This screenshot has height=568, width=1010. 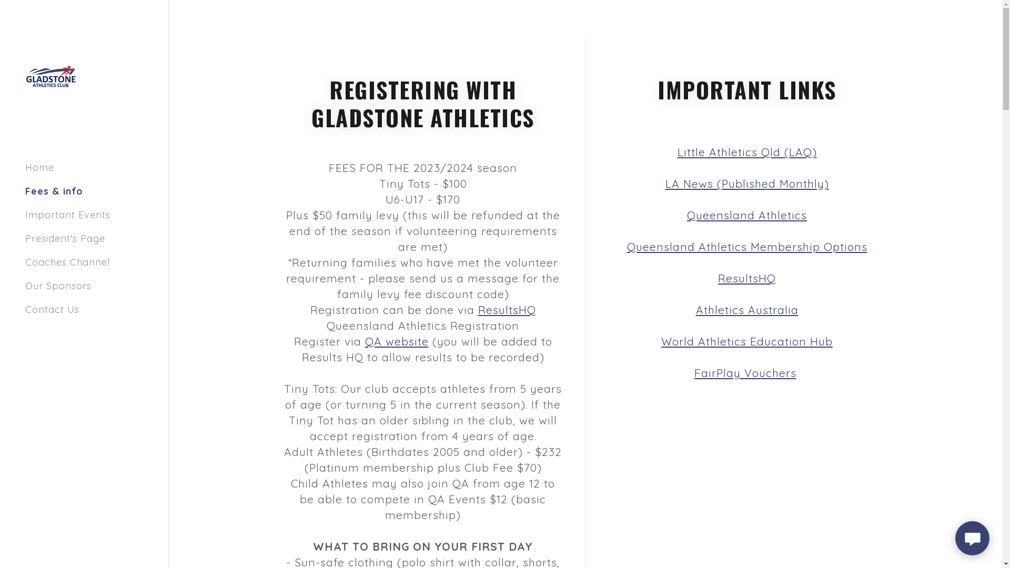 What do you see at coordinates (506, 310) in the screenshot?
I see `ResultsHQ` at bounding box center [506, 310].